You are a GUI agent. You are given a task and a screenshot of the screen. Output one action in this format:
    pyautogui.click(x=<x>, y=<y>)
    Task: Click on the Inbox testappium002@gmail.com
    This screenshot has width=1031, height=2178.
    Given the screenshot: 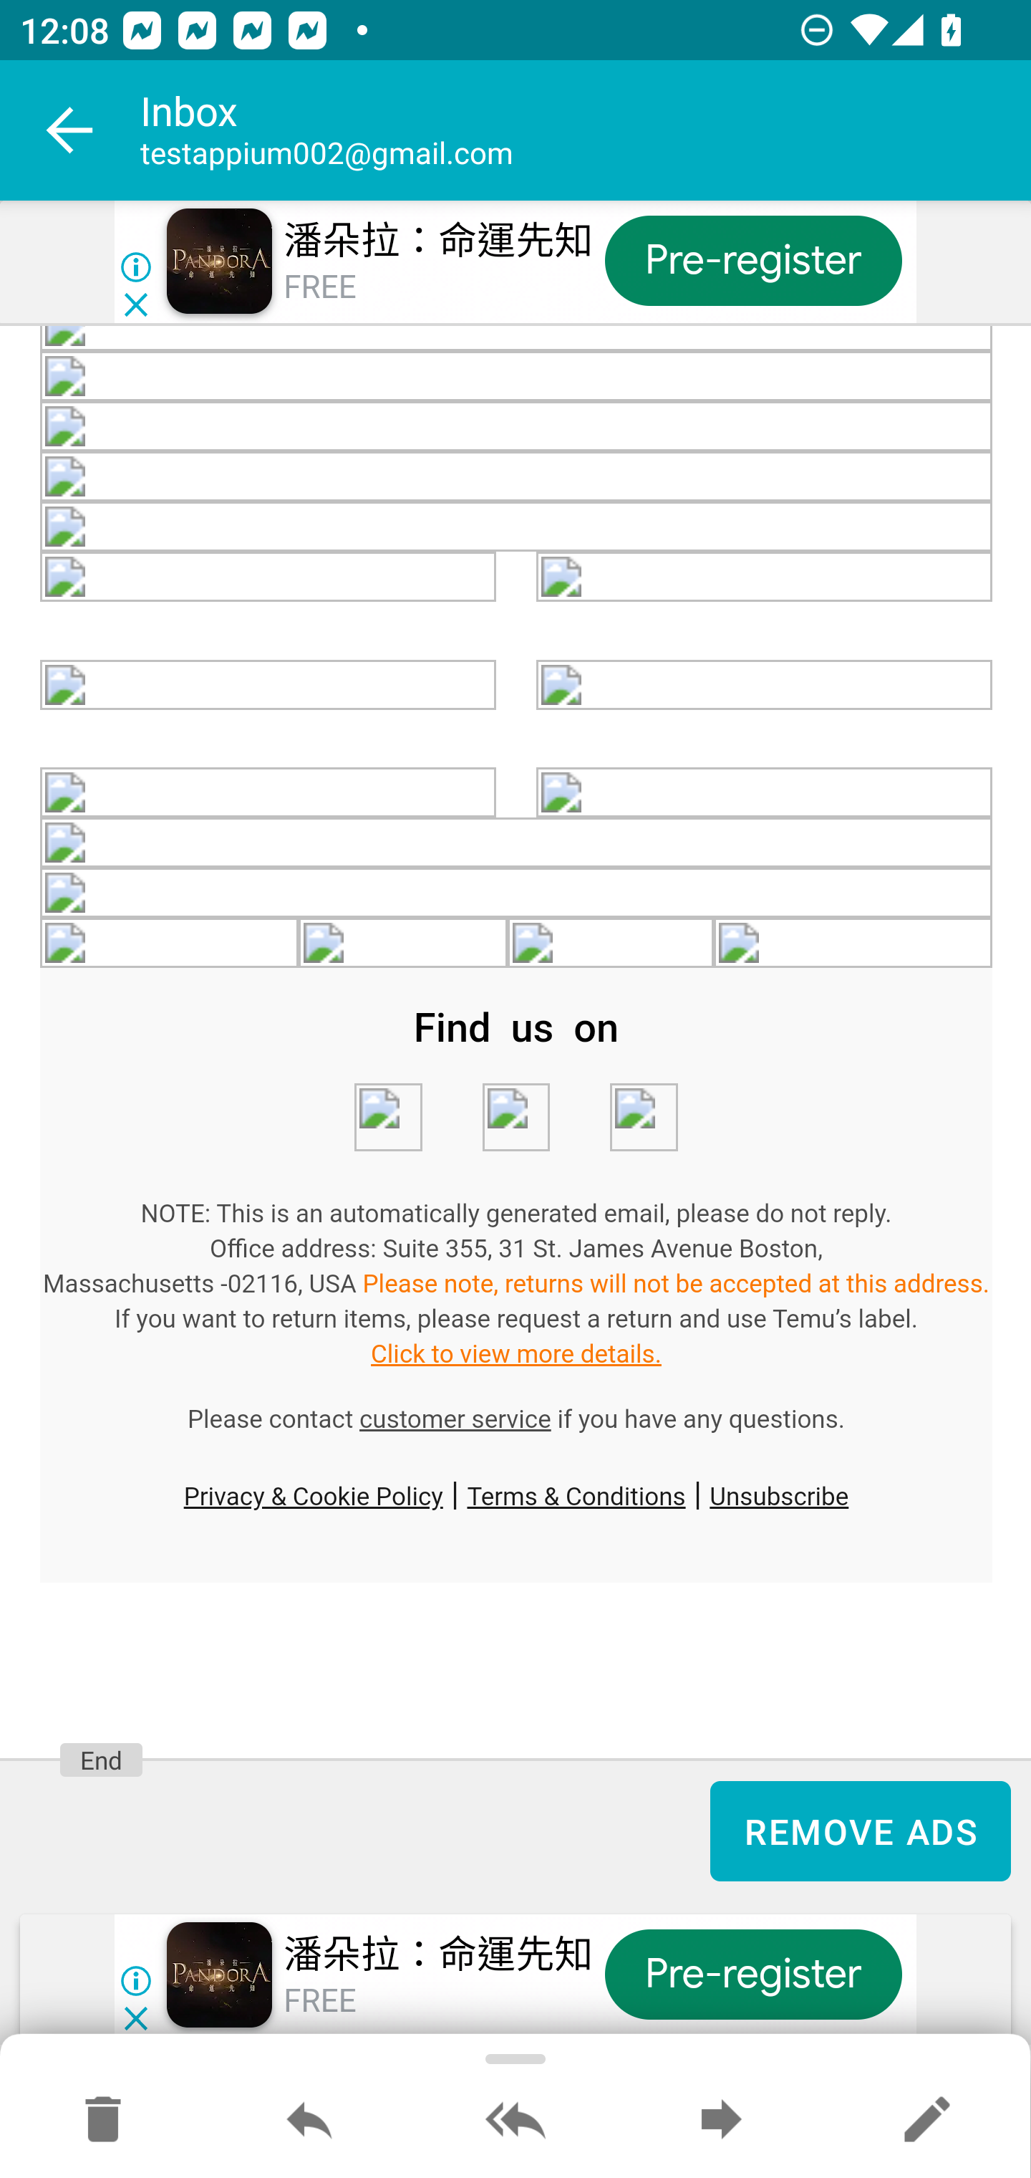 What is the action you would take?
    pyautogui.click(x=586, y=130)
    